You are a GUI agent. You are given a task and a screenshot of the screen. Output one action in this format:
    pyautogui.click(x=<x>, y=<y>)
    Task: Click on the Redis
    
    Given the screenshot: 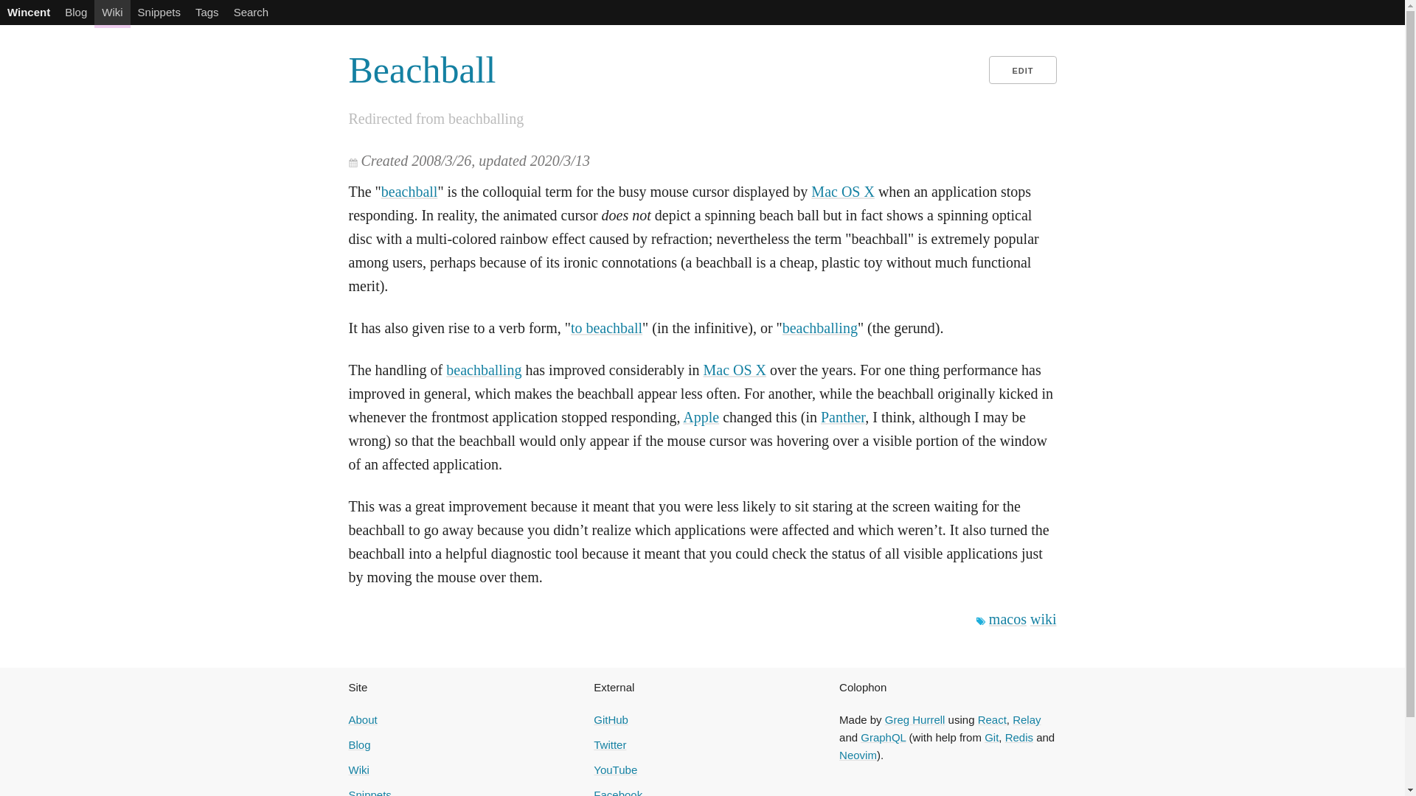 What is the action you would take?
    pyautogui.click(x=1019, y=737)
    